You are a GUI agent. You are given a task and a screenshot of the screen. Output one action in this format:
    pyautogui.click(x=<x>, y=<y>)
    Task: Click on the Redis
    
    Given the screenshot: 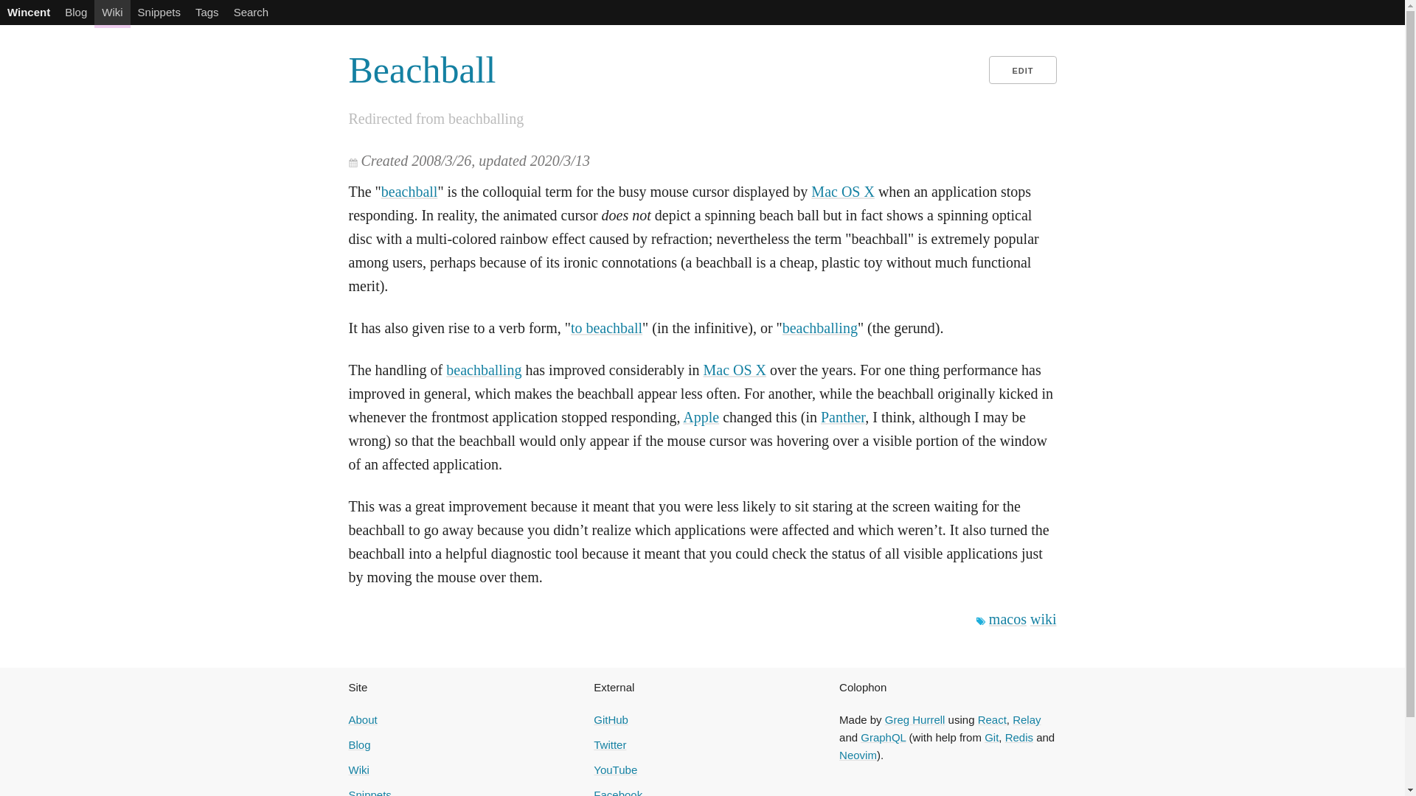 What is the action you would take?
    pyautogui.click(x=1019, y=737)
    